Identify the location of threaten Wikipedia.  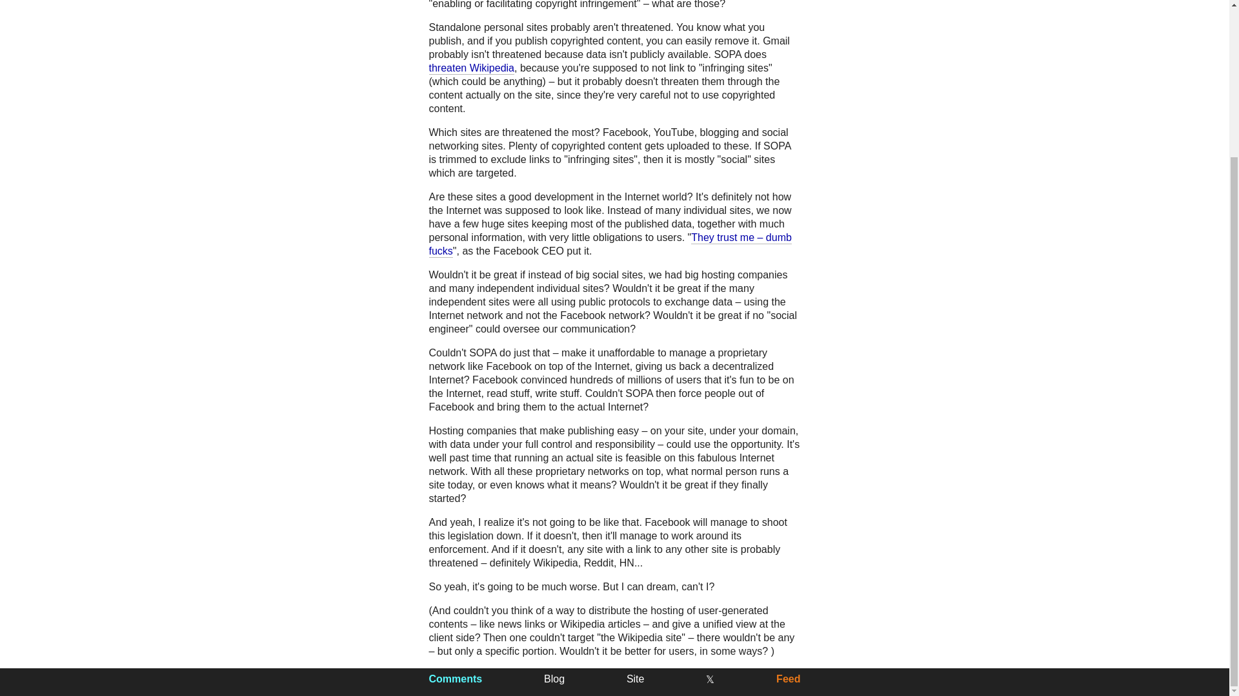
(471, 68).